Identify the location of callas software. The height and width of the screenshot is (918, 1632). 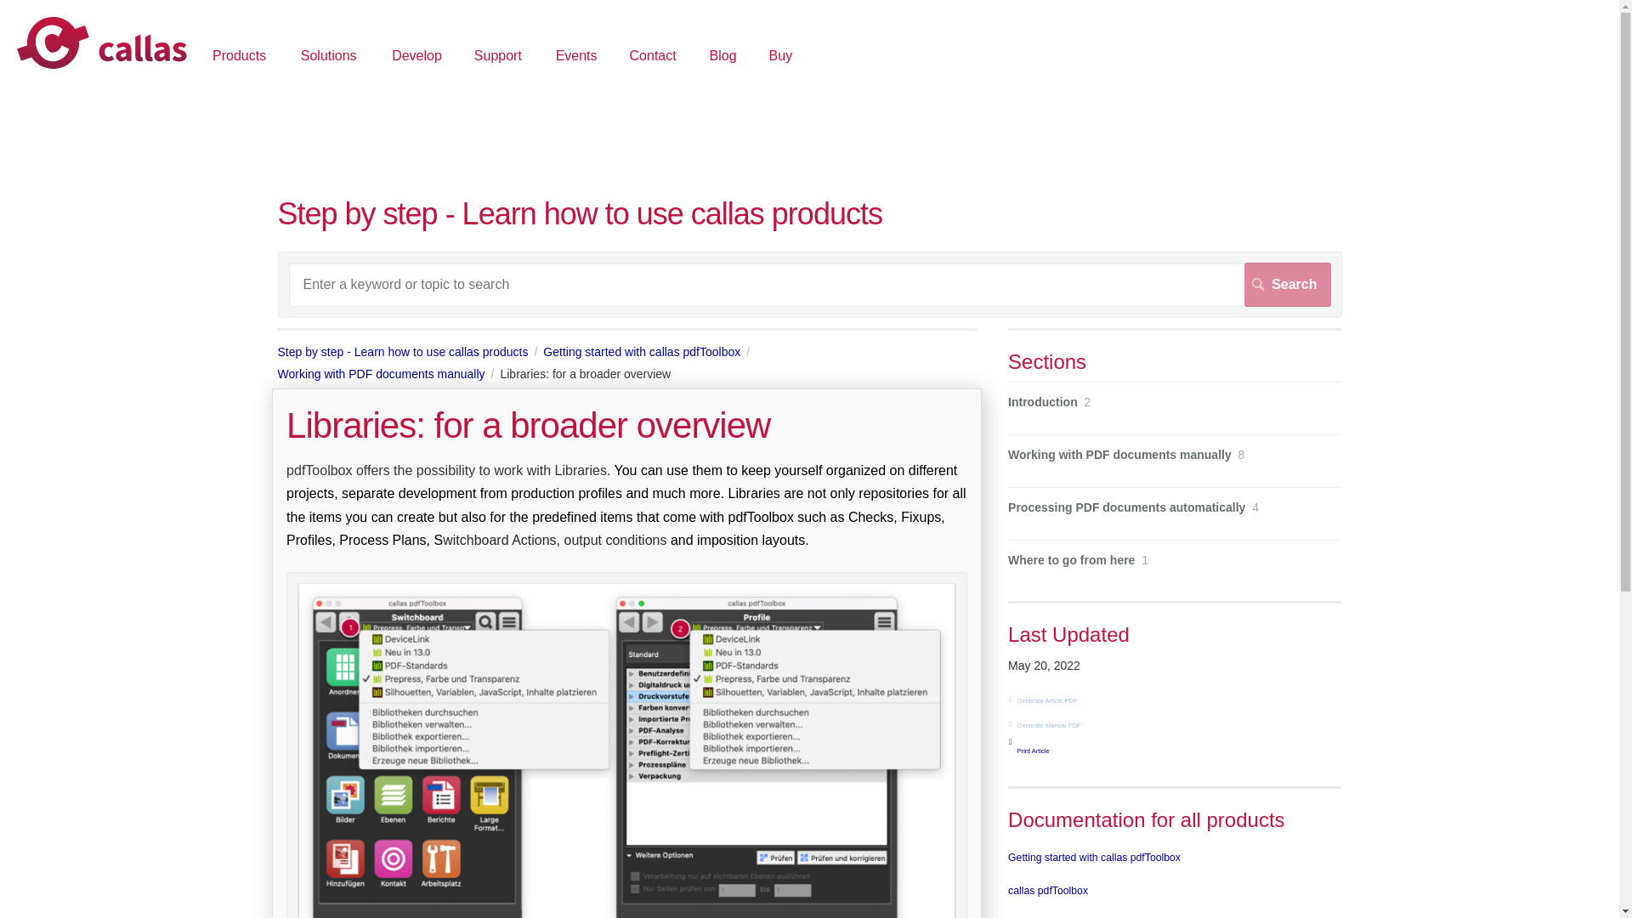
(102, 43).